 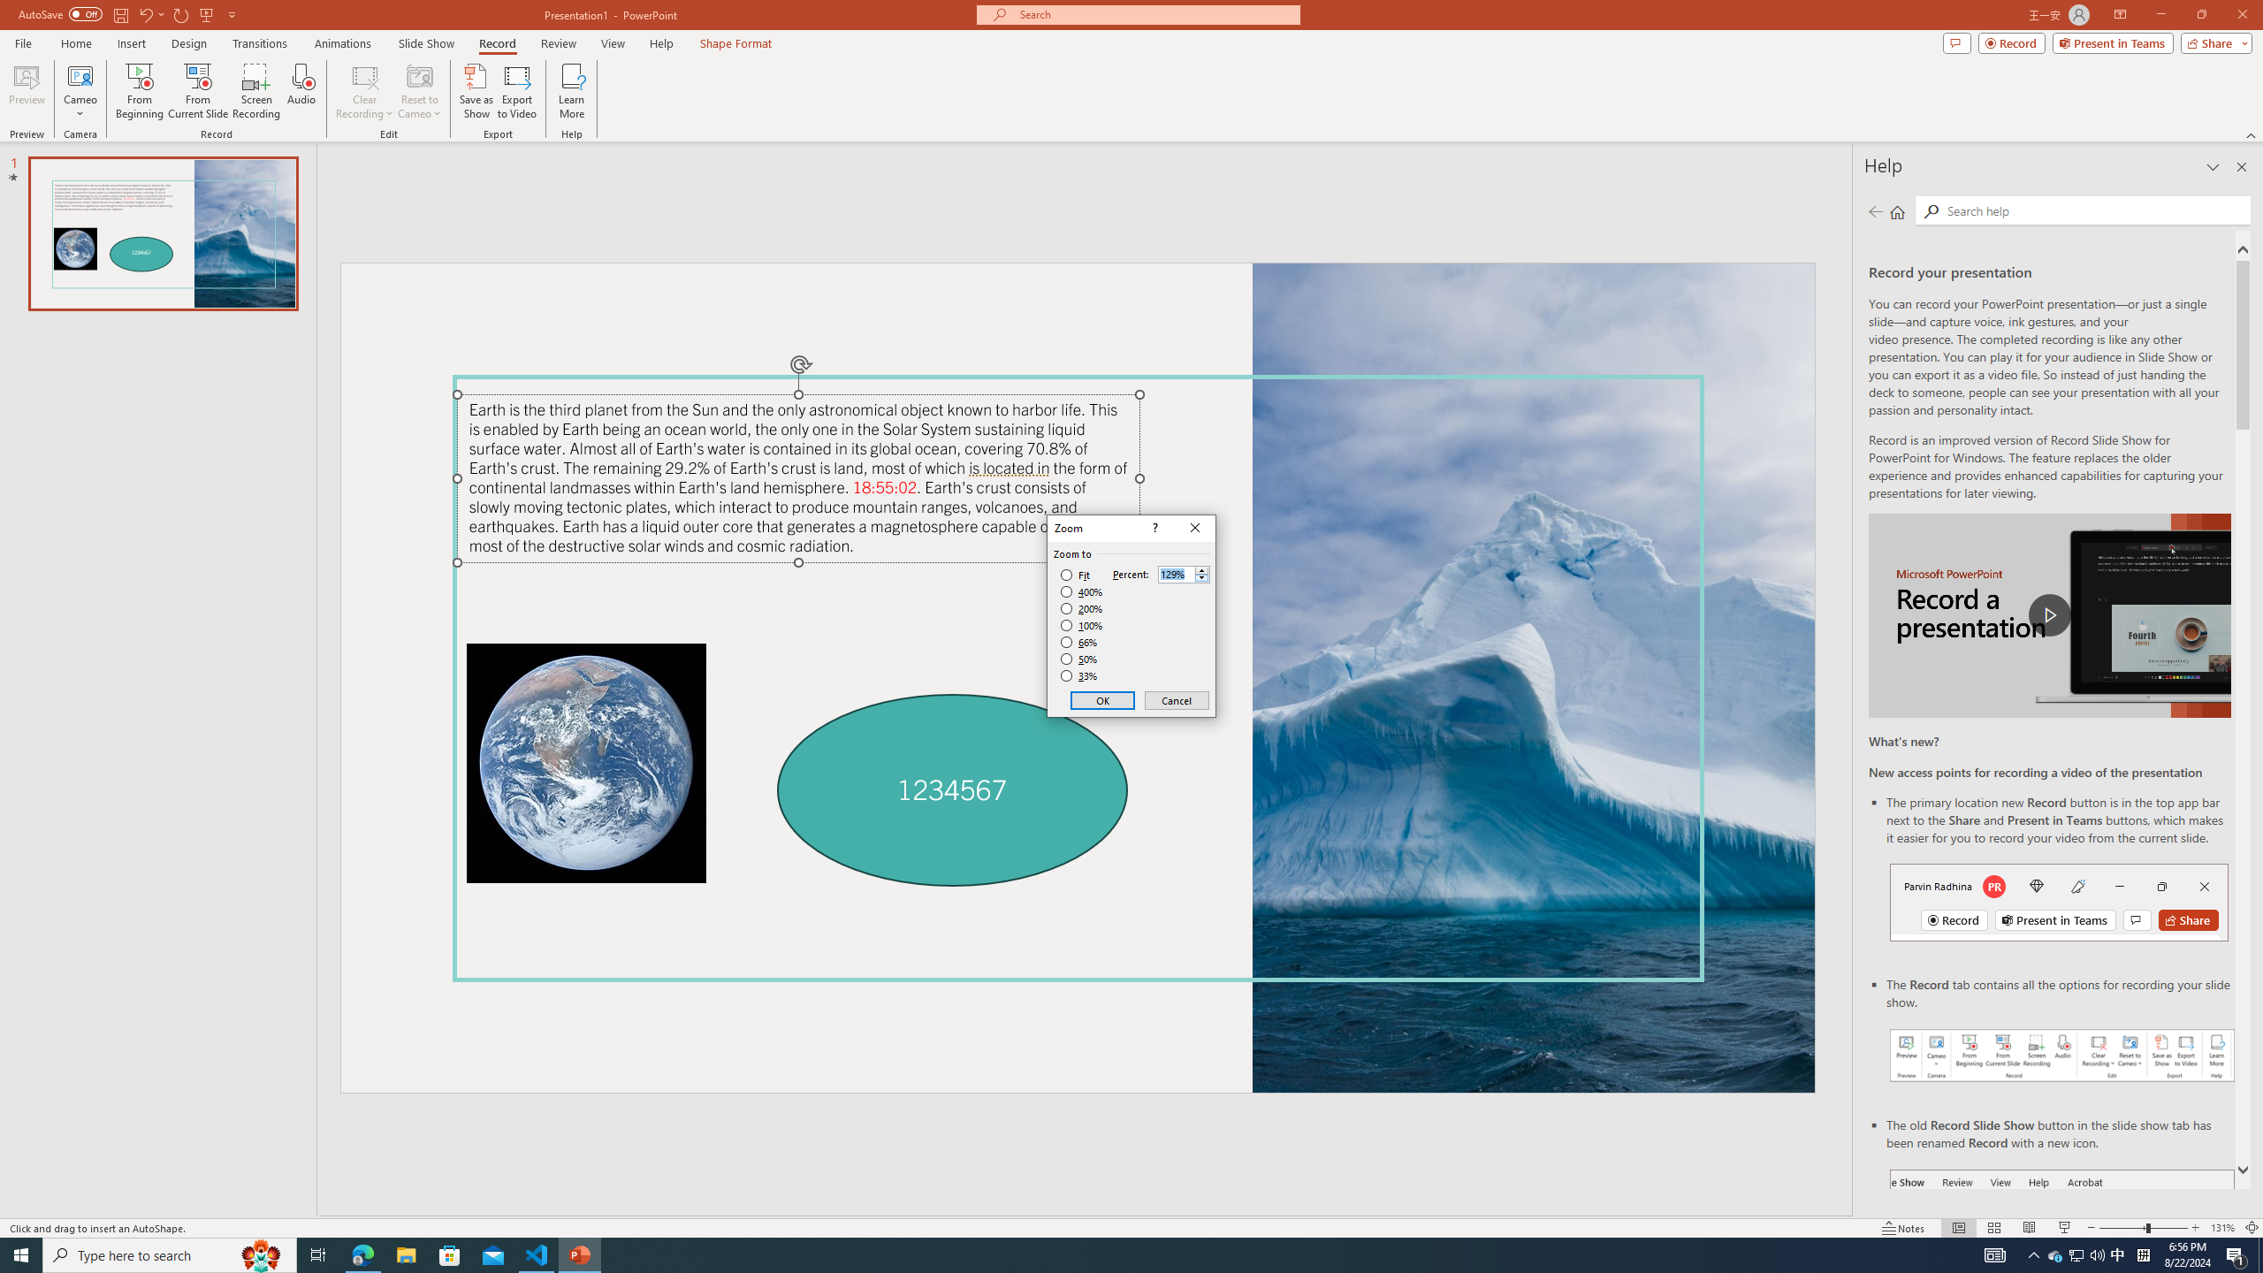 What do you see at coordinates (2062, 1056) in the screenshot?
I see `Record your presentations screenshot one` at bounding box center [2062, 1056].